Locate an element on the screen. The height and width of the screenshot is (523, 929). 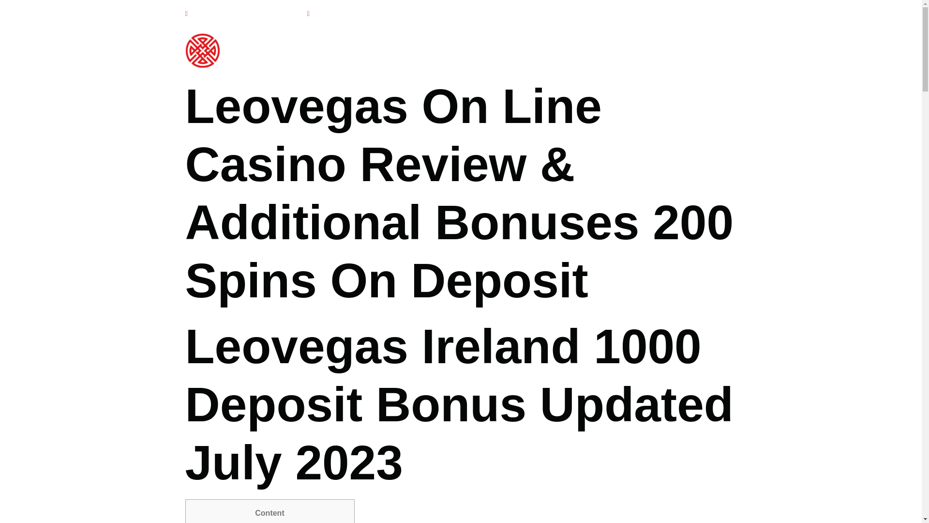
HOME is located at coordinates (454, 50).